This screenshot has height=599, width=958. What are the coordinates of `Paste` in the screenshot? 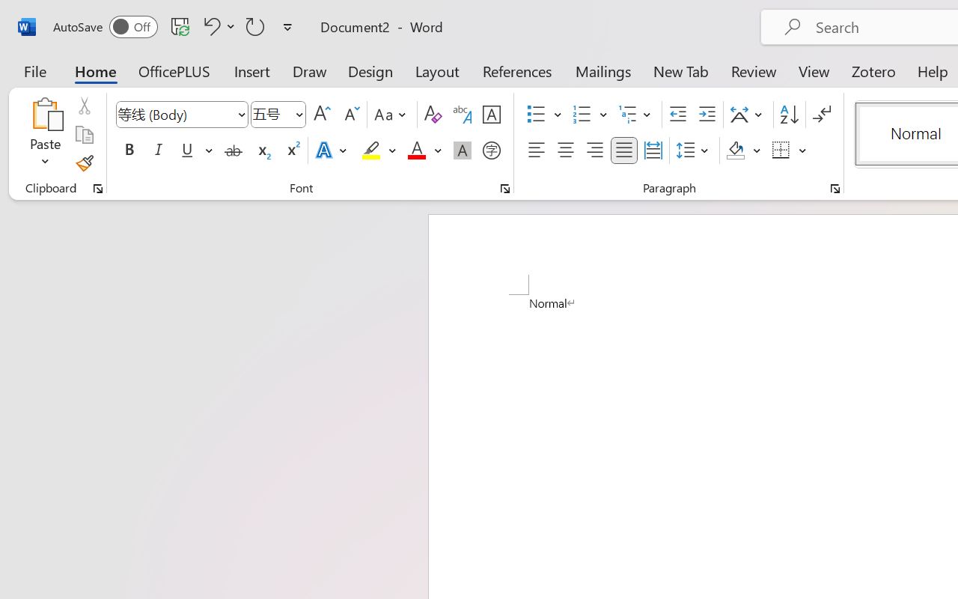 It's located at (45, 135).